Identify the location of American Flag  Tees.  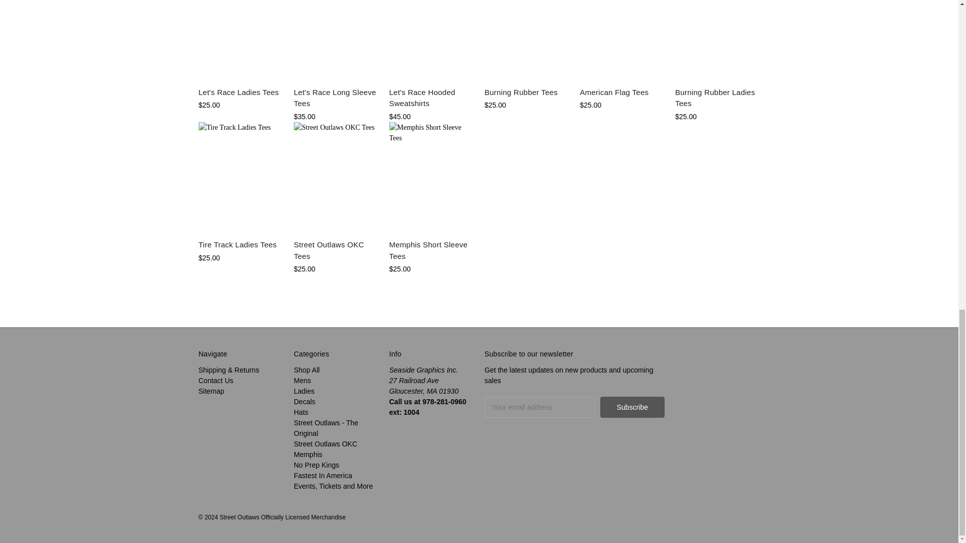
(622, 41).